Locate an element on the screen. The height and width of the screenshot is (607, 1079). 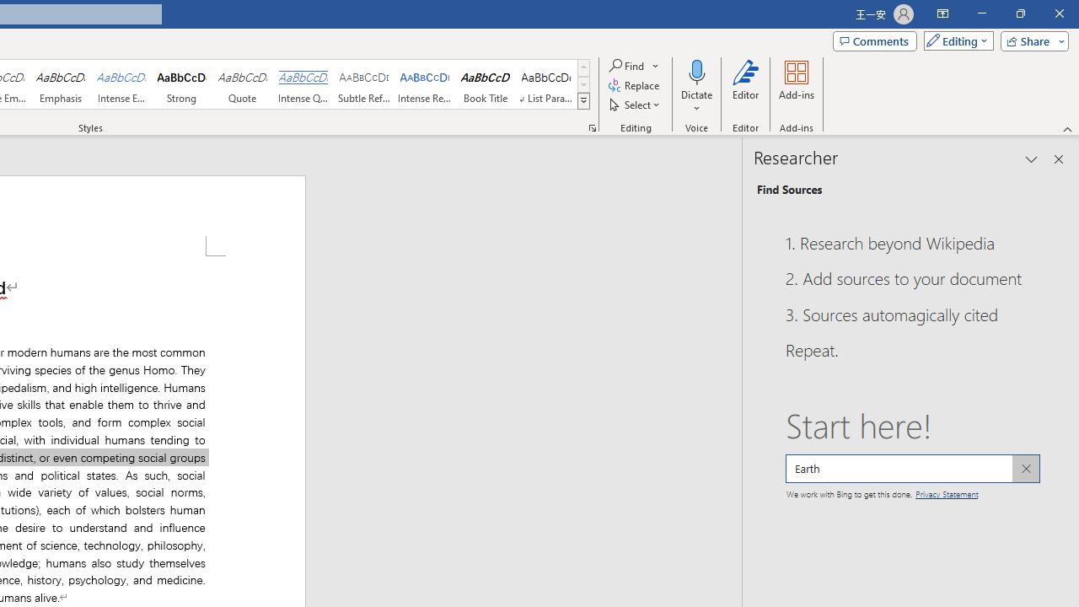
Close is located at coordinates (1059, 13).